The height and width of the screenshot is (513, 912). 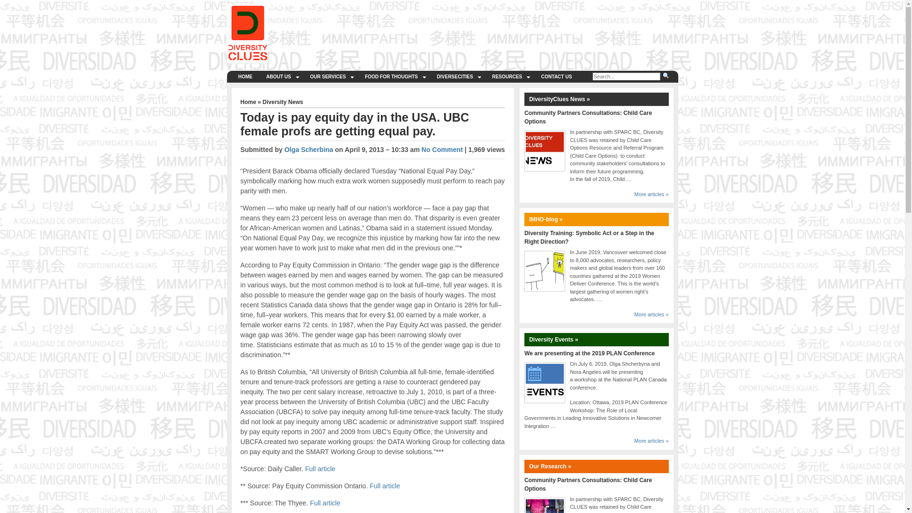 I want to click on Posts by Olga Scherbina, so click(x=309, y=149).